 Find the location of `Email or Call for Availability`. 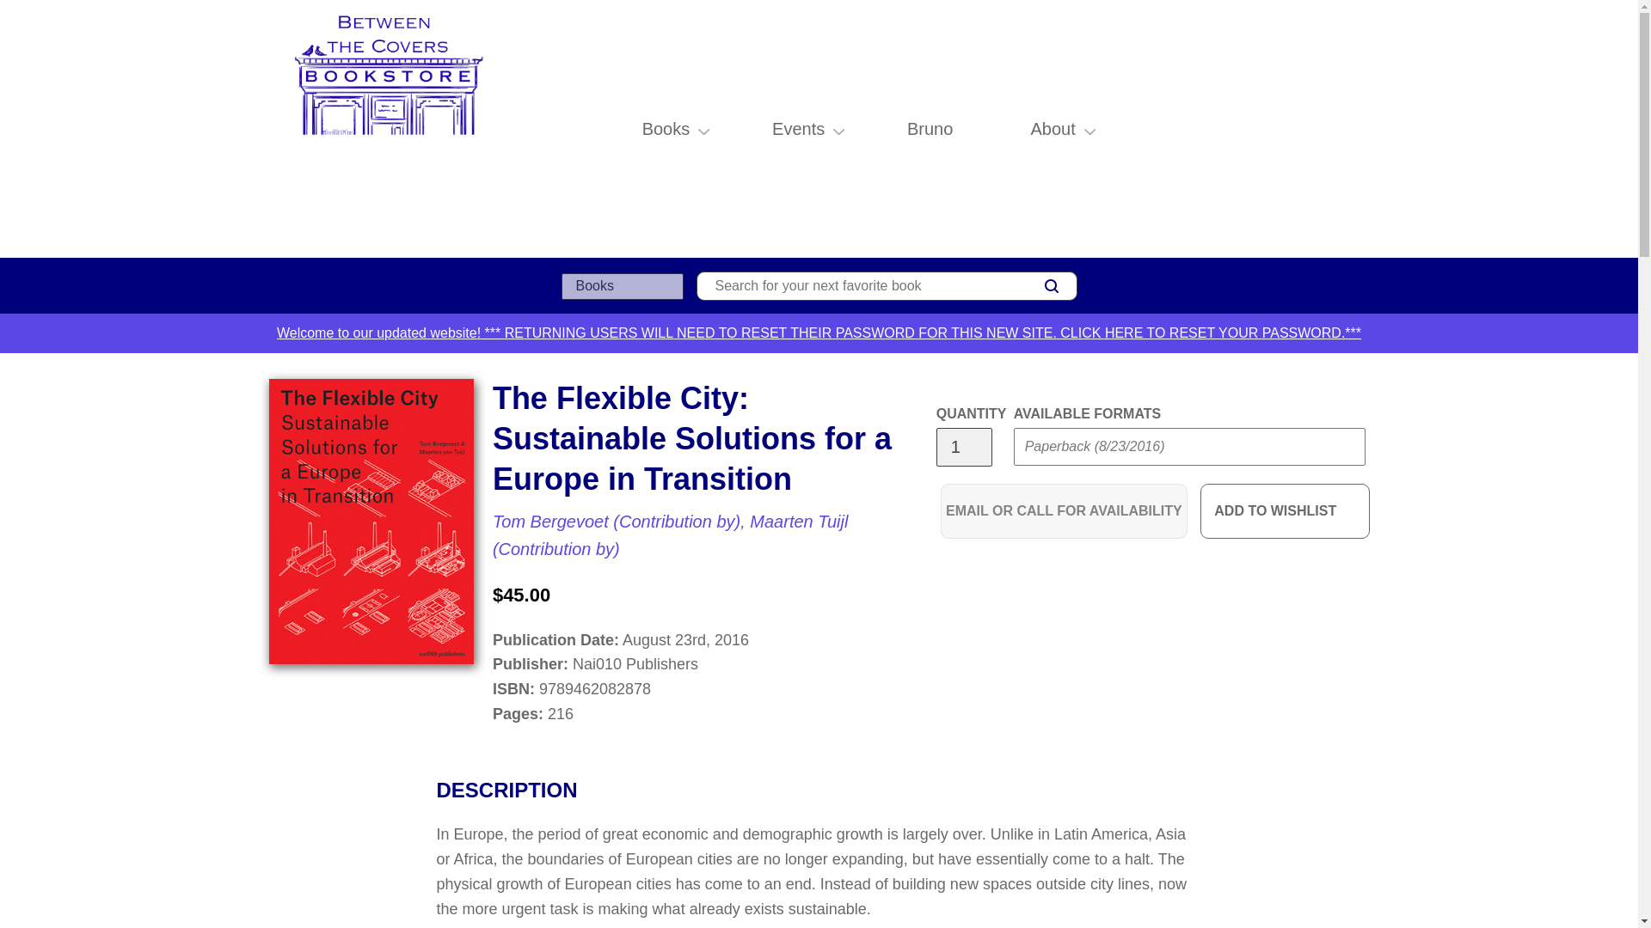

Email or Call for Availability is located at coordinates (1064, 510).